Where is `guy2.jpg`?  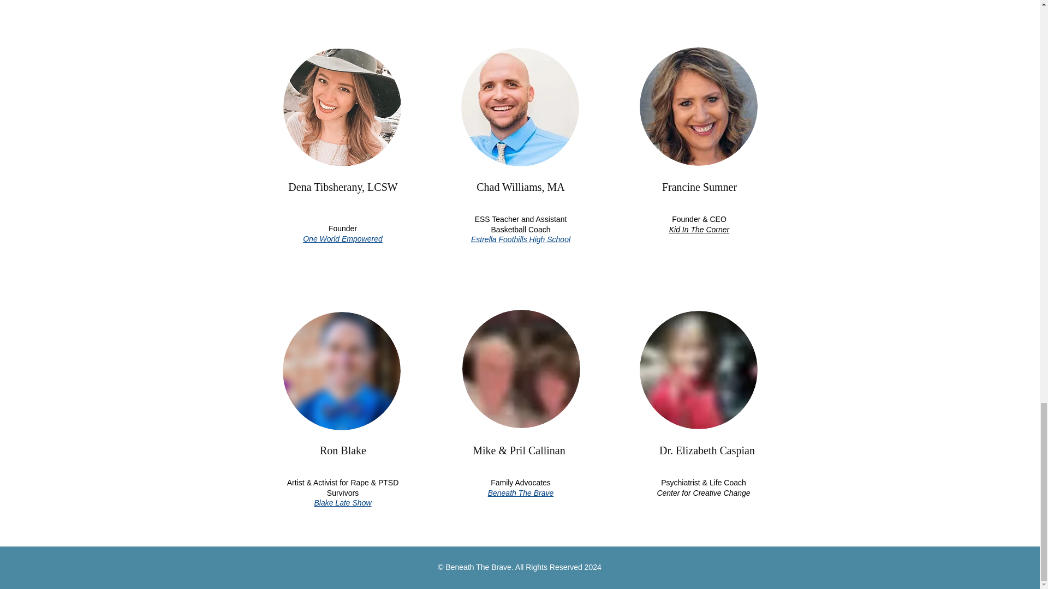 guy2.jpg is located at coordinates (521, 369).